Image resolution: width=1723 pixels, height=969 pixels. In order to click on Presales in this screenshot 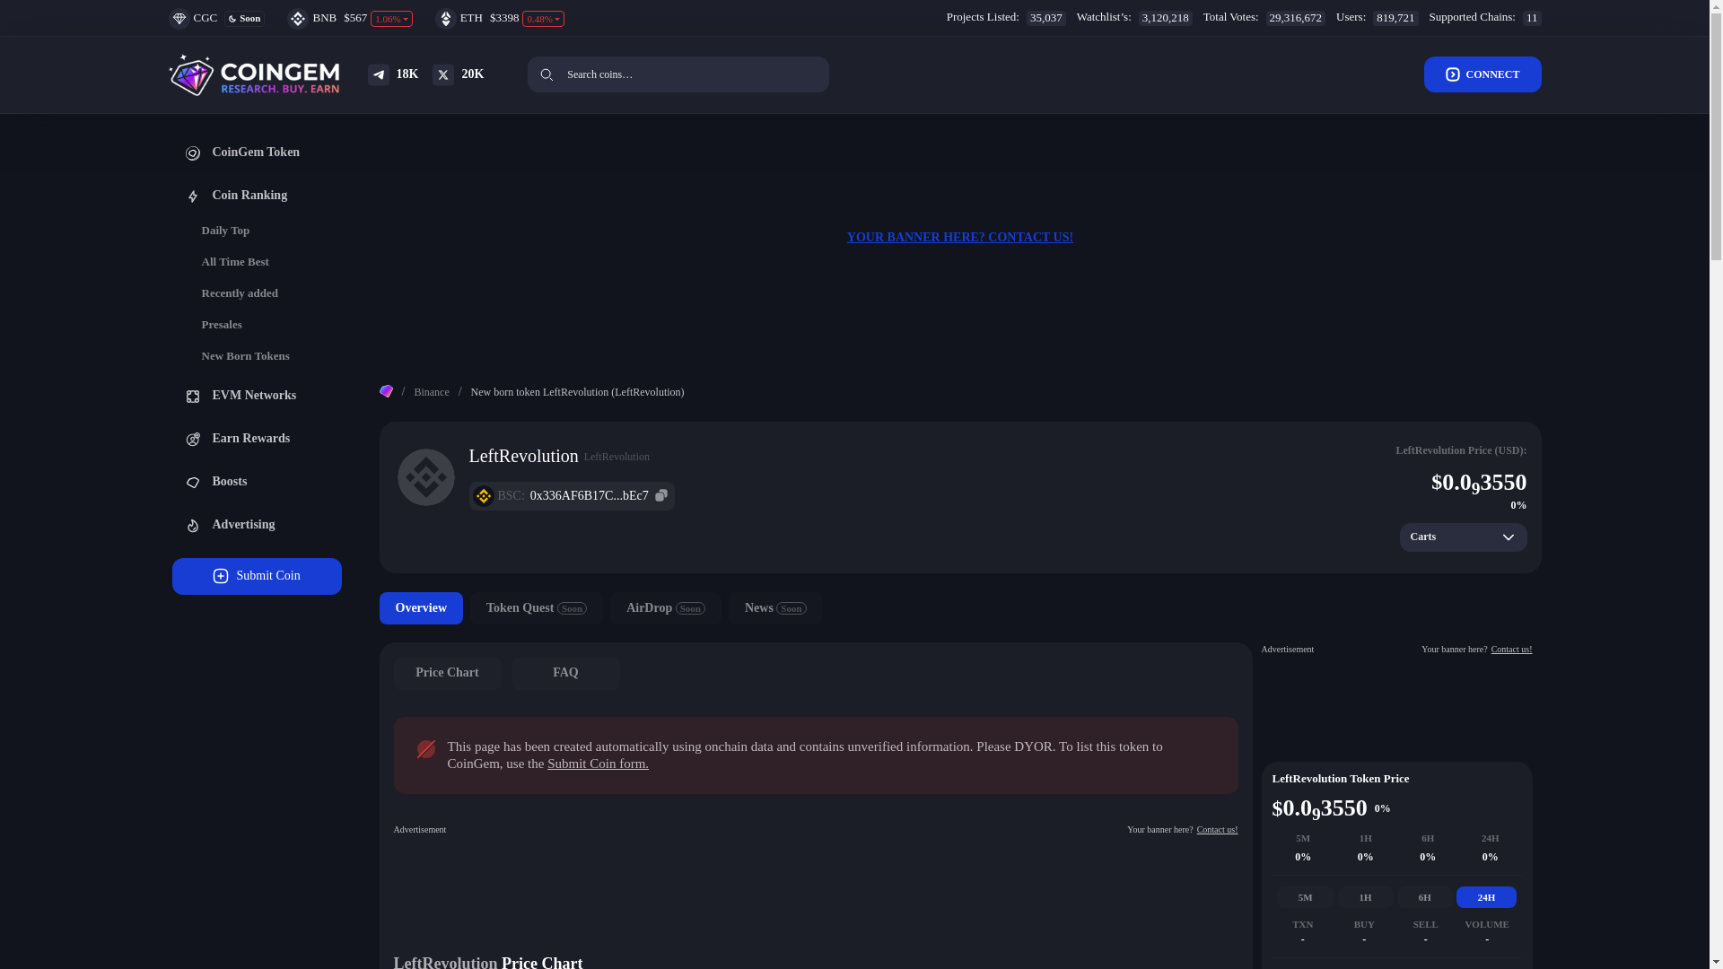, I will do `click(266, 325)`.